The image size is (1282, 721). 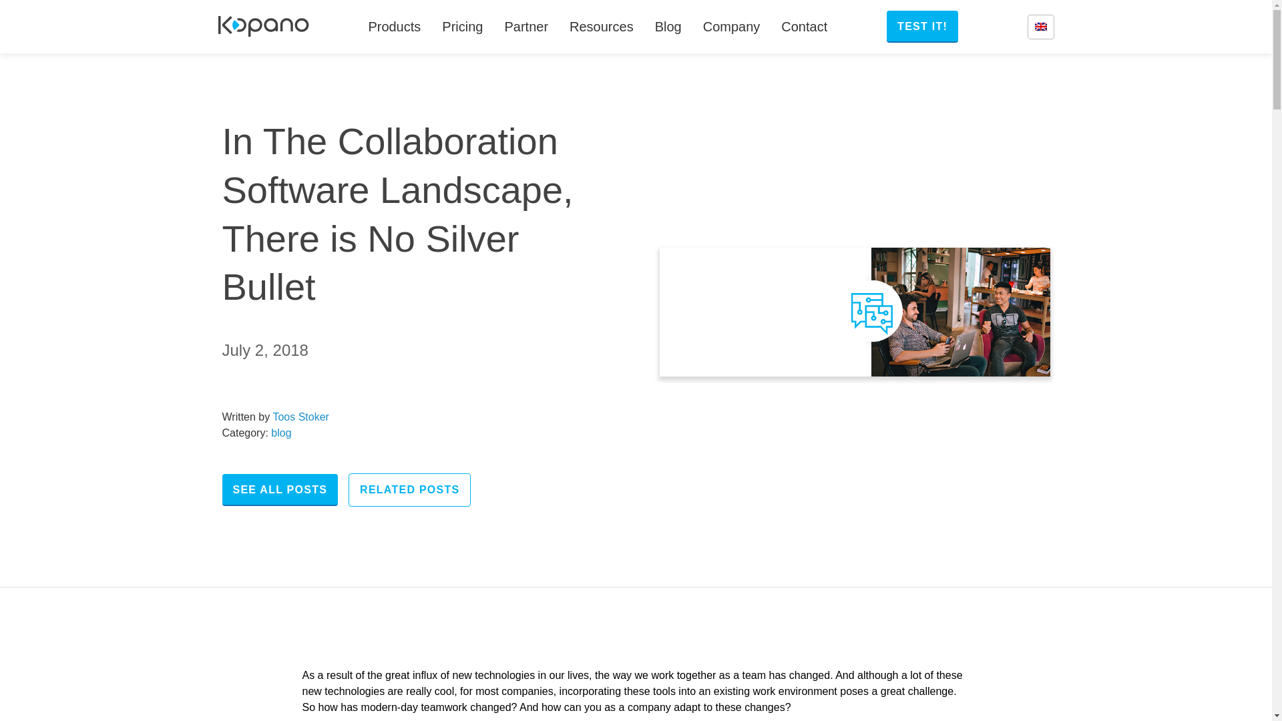 What do you see at coordinates (668, 27) in the screenshot?
I see `Blog` at bounding box center [668, 27].